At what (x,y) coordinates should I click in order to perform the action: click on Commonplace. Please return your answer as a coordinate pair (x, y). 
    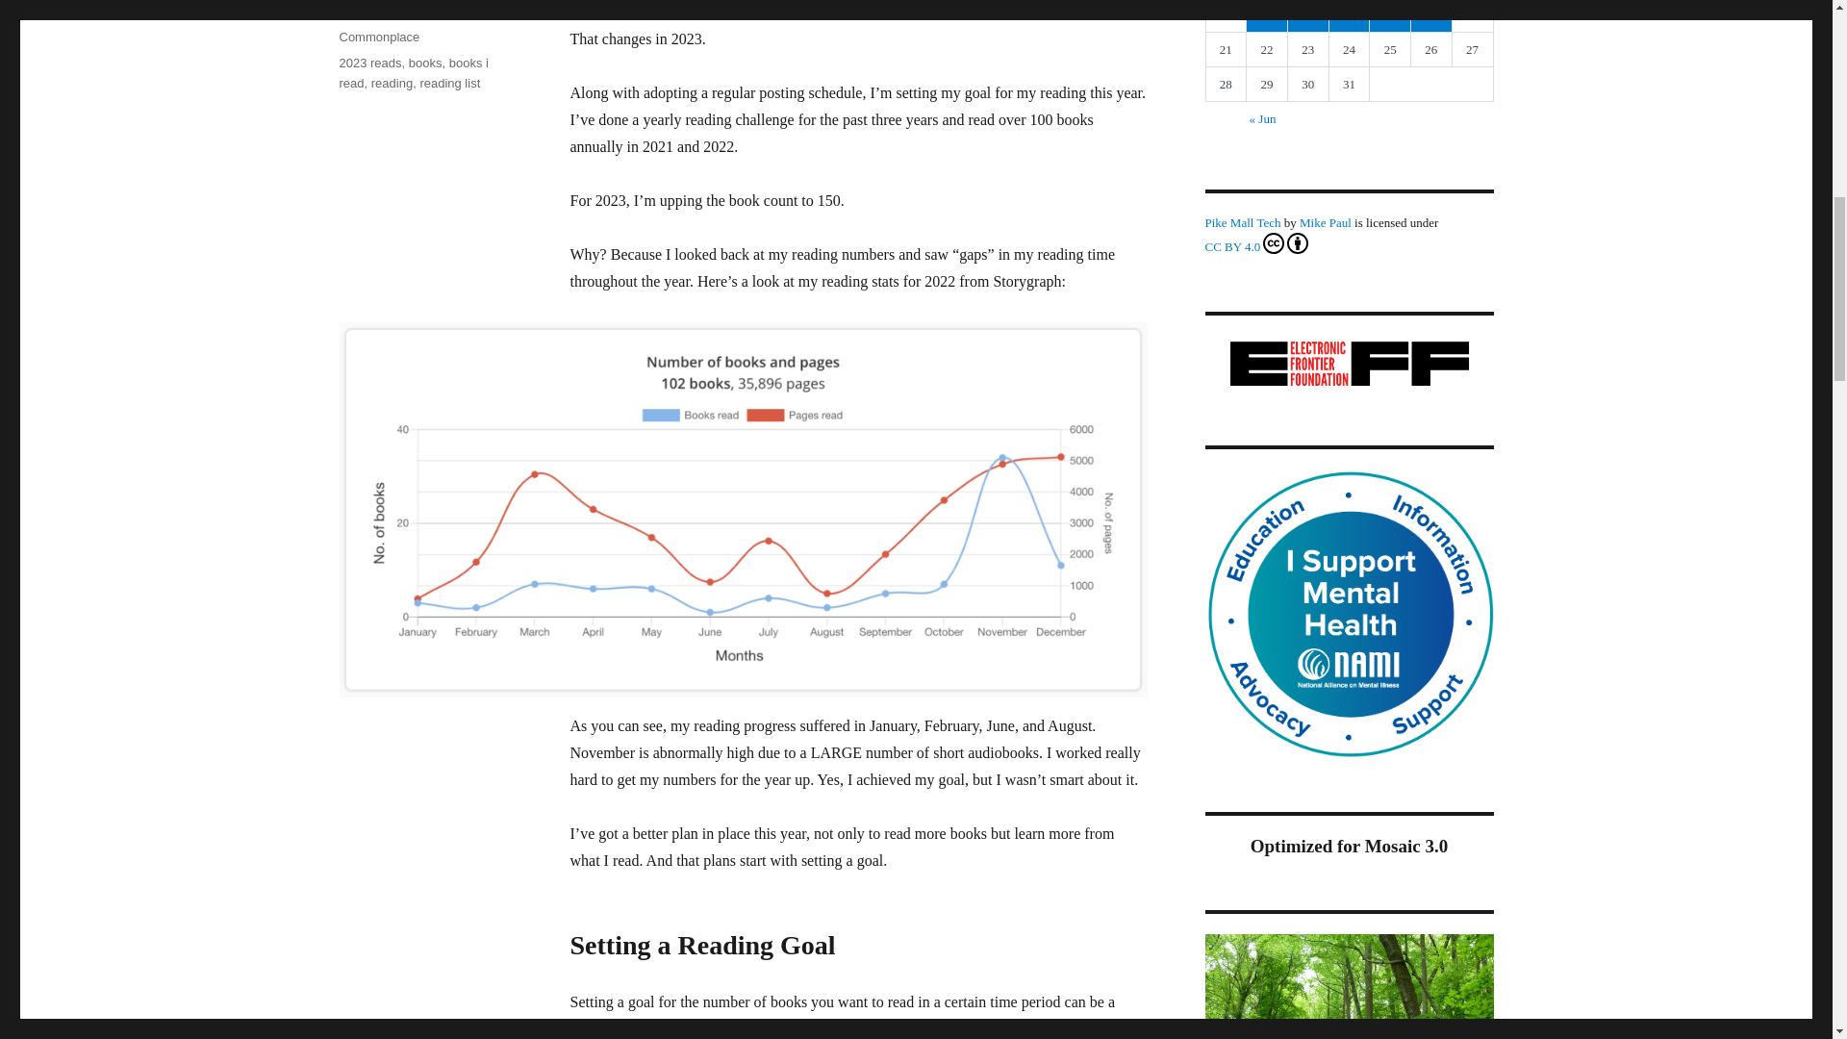
    Looking at the image, I should click on (378, 37).